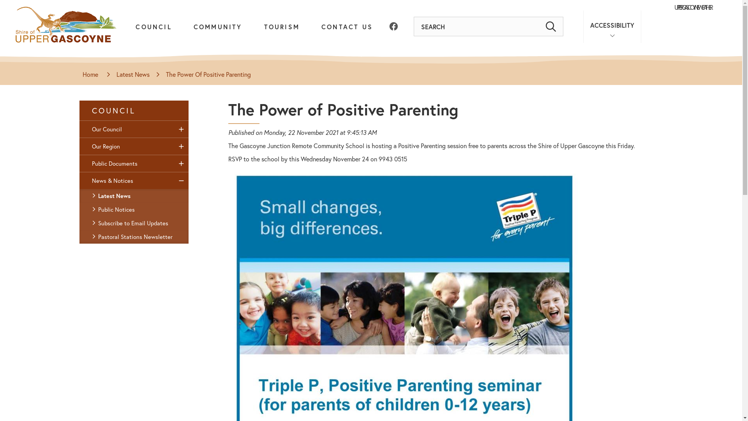 Image resolution: width=748 pixels, height=421 pixels. Describe the element at coordinates (91, 75) in the screenshot. I see `Home` at that location.